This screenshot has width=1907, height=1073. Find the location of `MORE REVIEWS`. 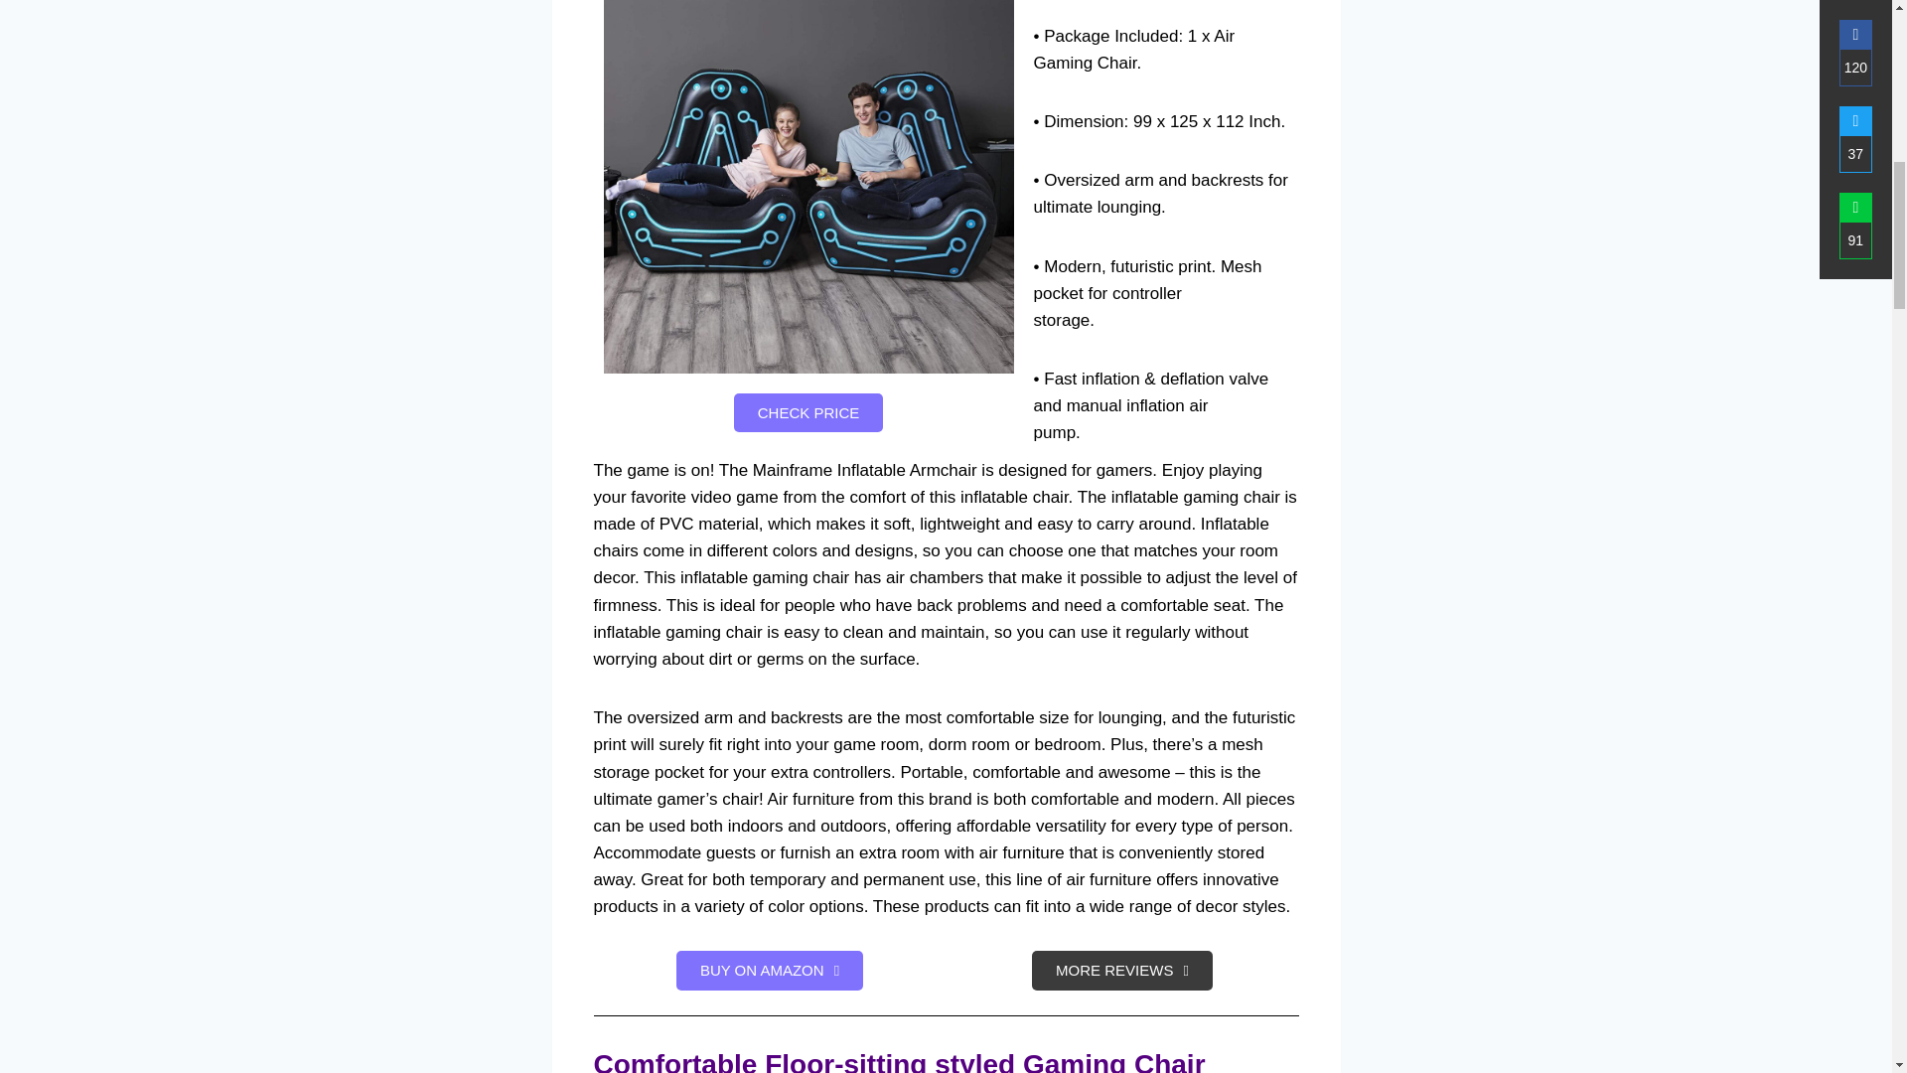

MORE REVIEWS is located at coordinates (1122, 970).